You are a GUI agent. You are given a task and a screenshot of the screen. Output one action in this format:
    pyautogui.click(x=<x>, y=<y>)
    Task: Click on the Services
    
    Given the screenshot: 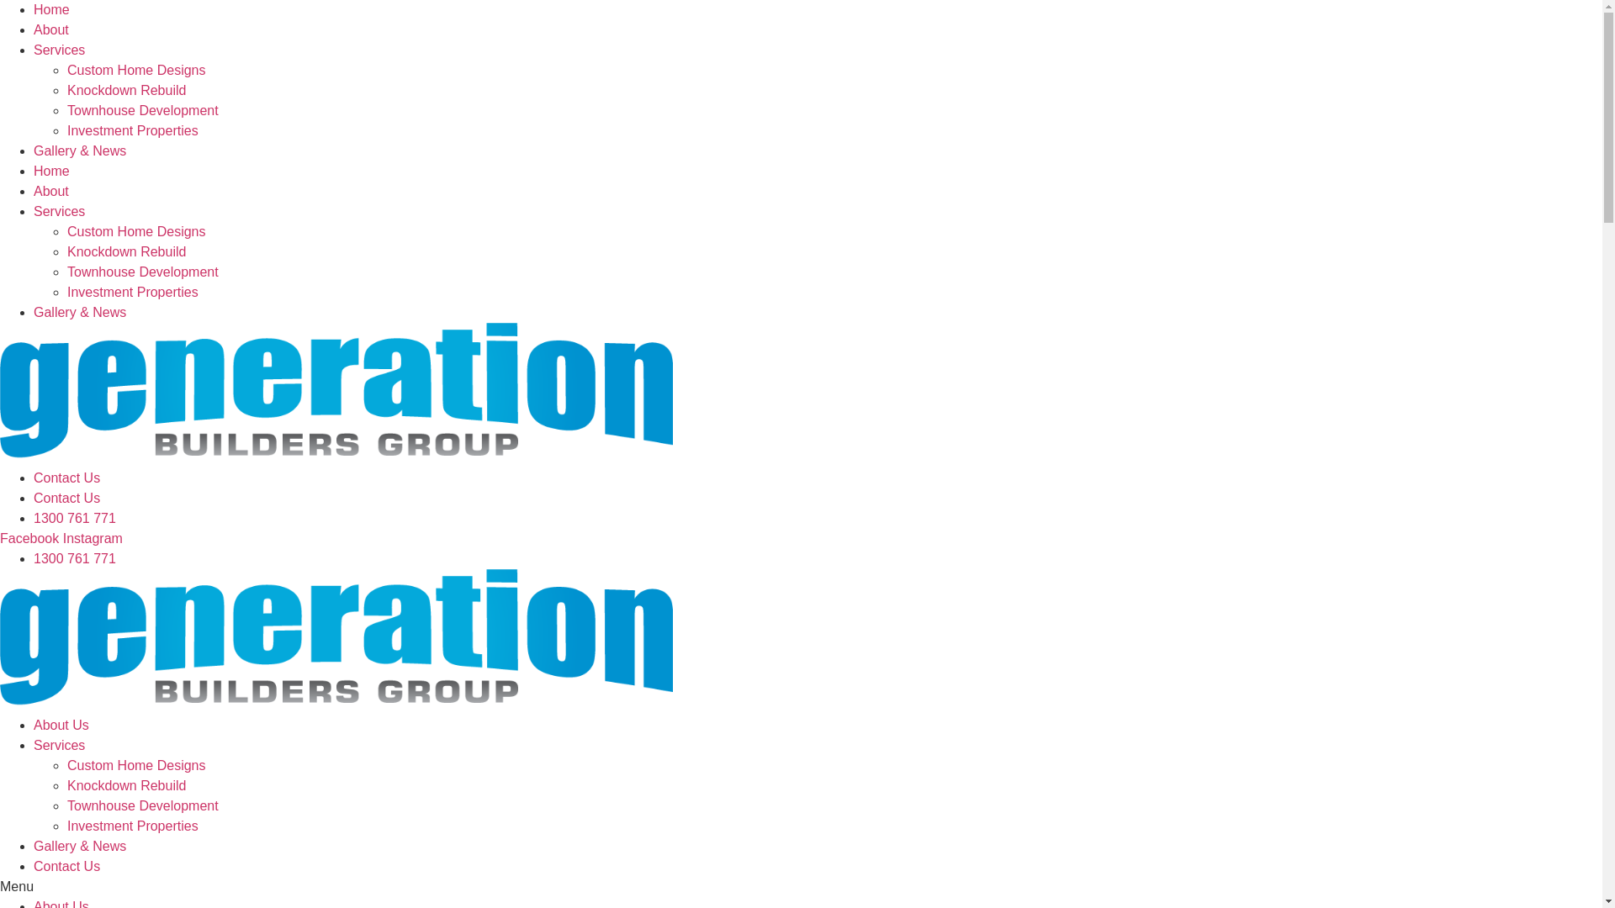 What is the action you would take?
    pyautogui.click(x=59, y=212)
    